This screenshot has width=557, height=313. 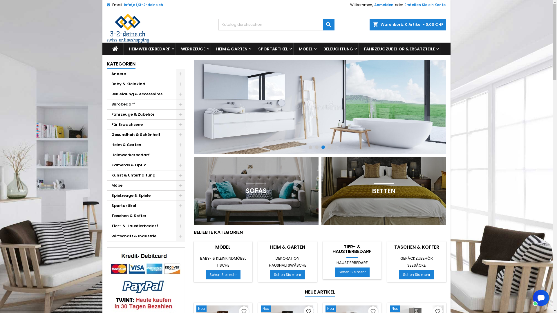 What do you see at coordinates (408, 25) in the screenshot?
I see `shopping_cart
Warenkorb: 0 Artikel - 0,00 CHF` at bounding box center [408, 25].